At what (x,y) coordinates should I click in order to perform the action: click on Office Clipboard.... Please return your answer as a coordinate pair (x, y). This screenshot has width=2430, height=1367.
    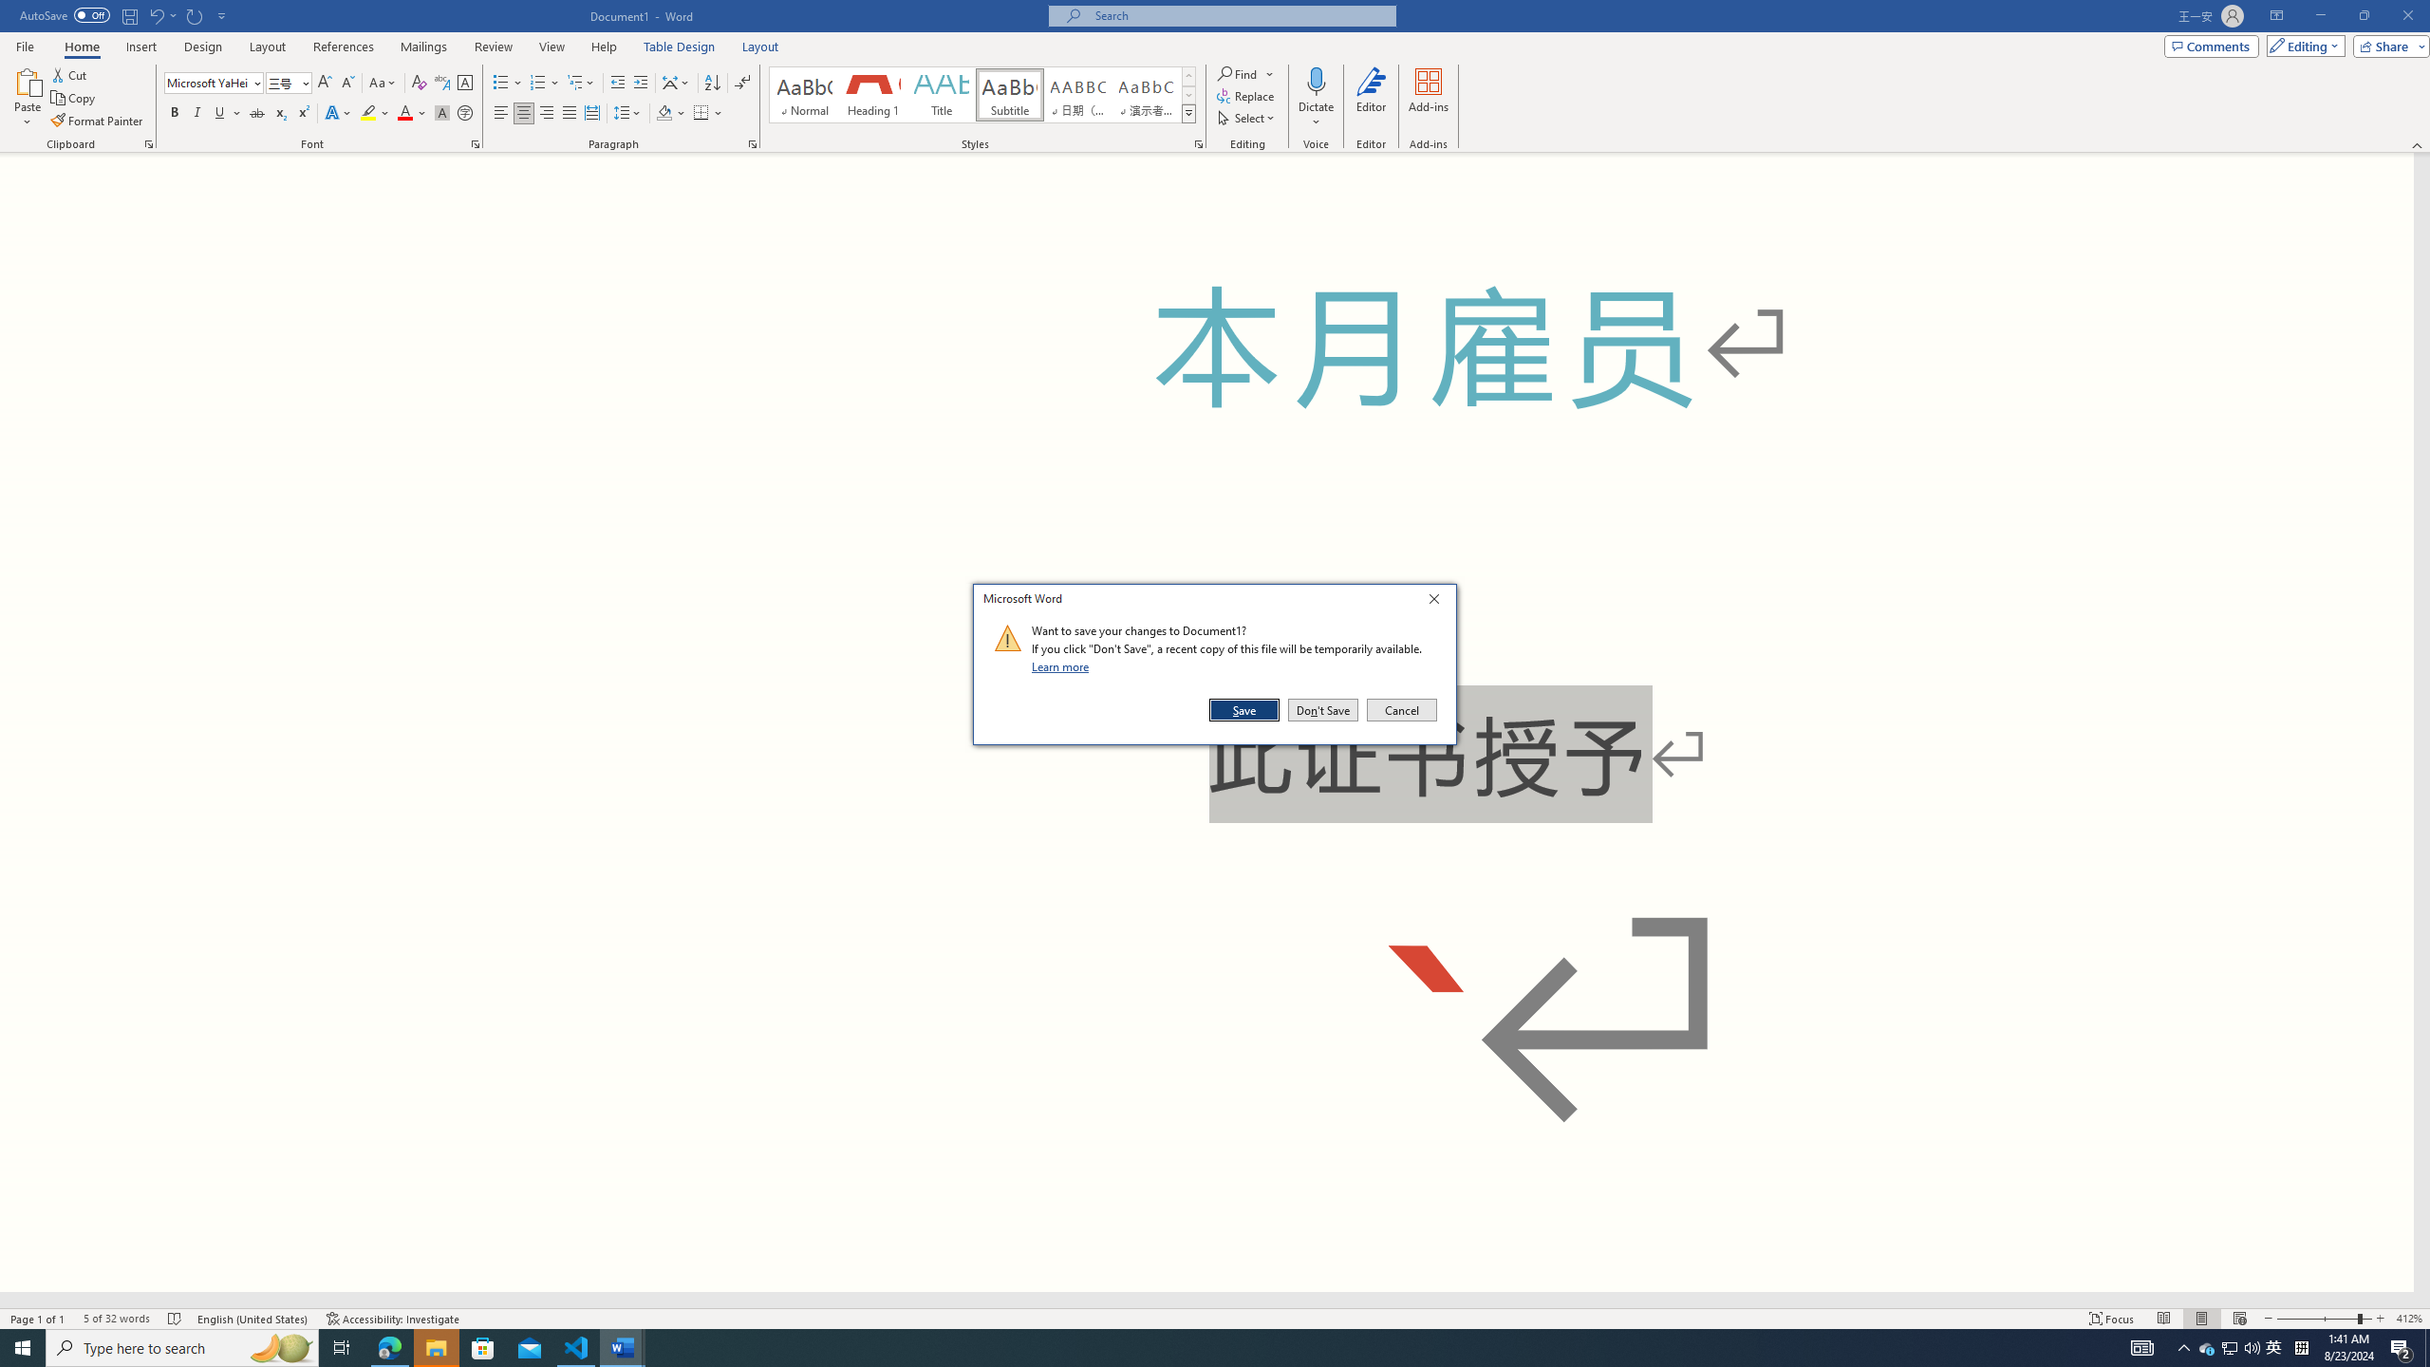
    Looking at the image, I should click on (148, 144).